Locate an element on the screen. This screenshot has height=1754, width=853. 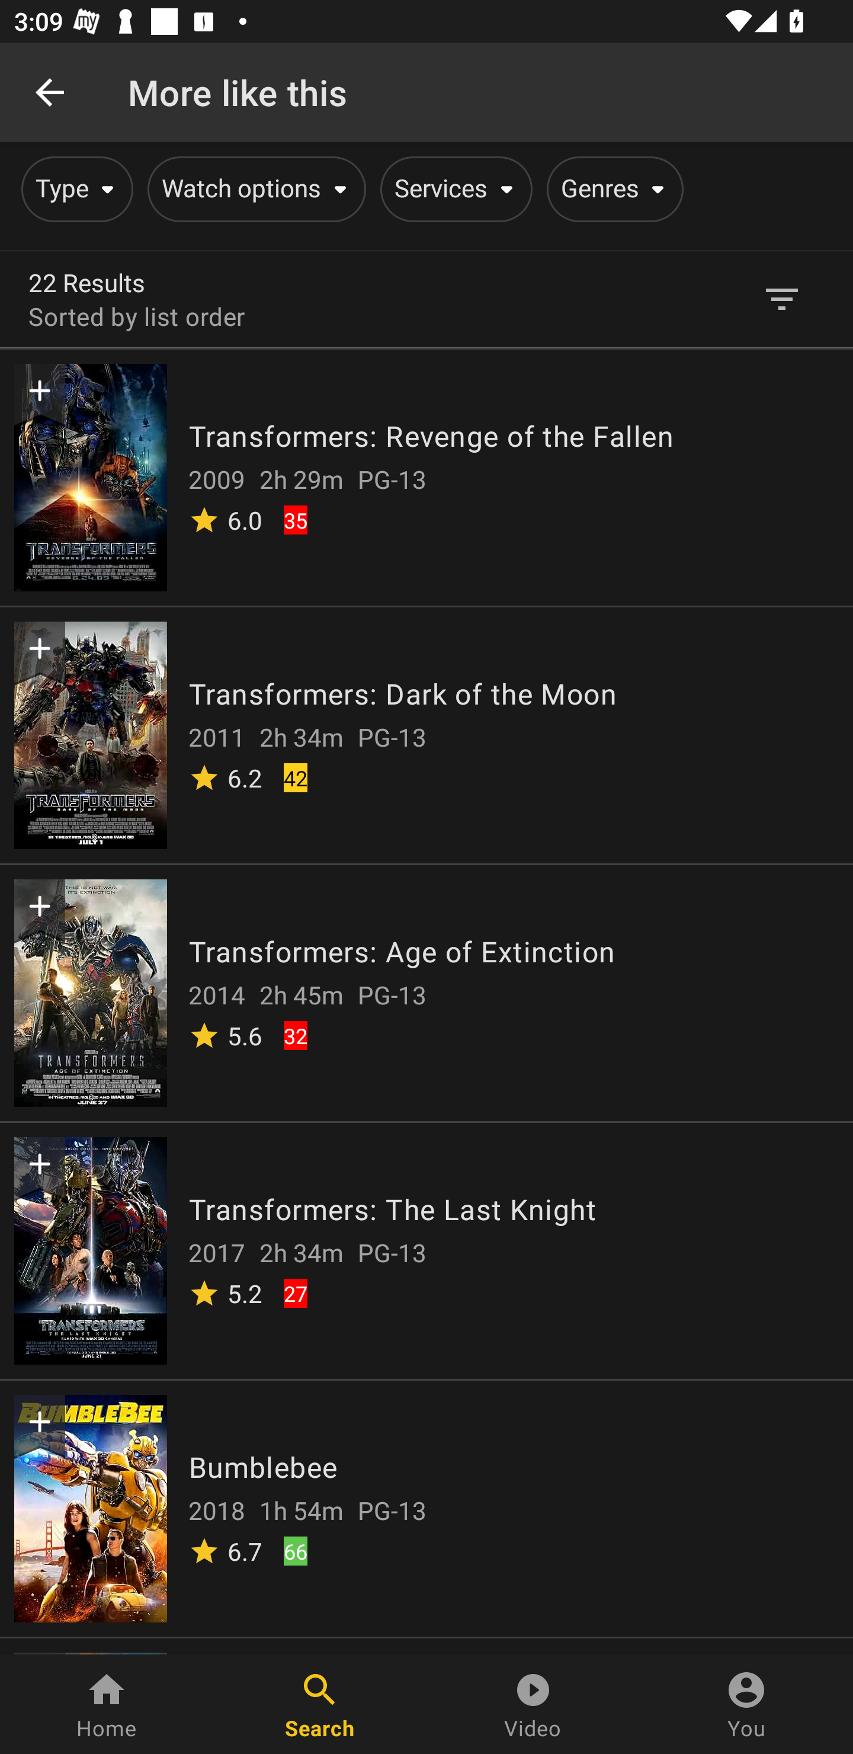
You is located at coordinates (746, 1704).